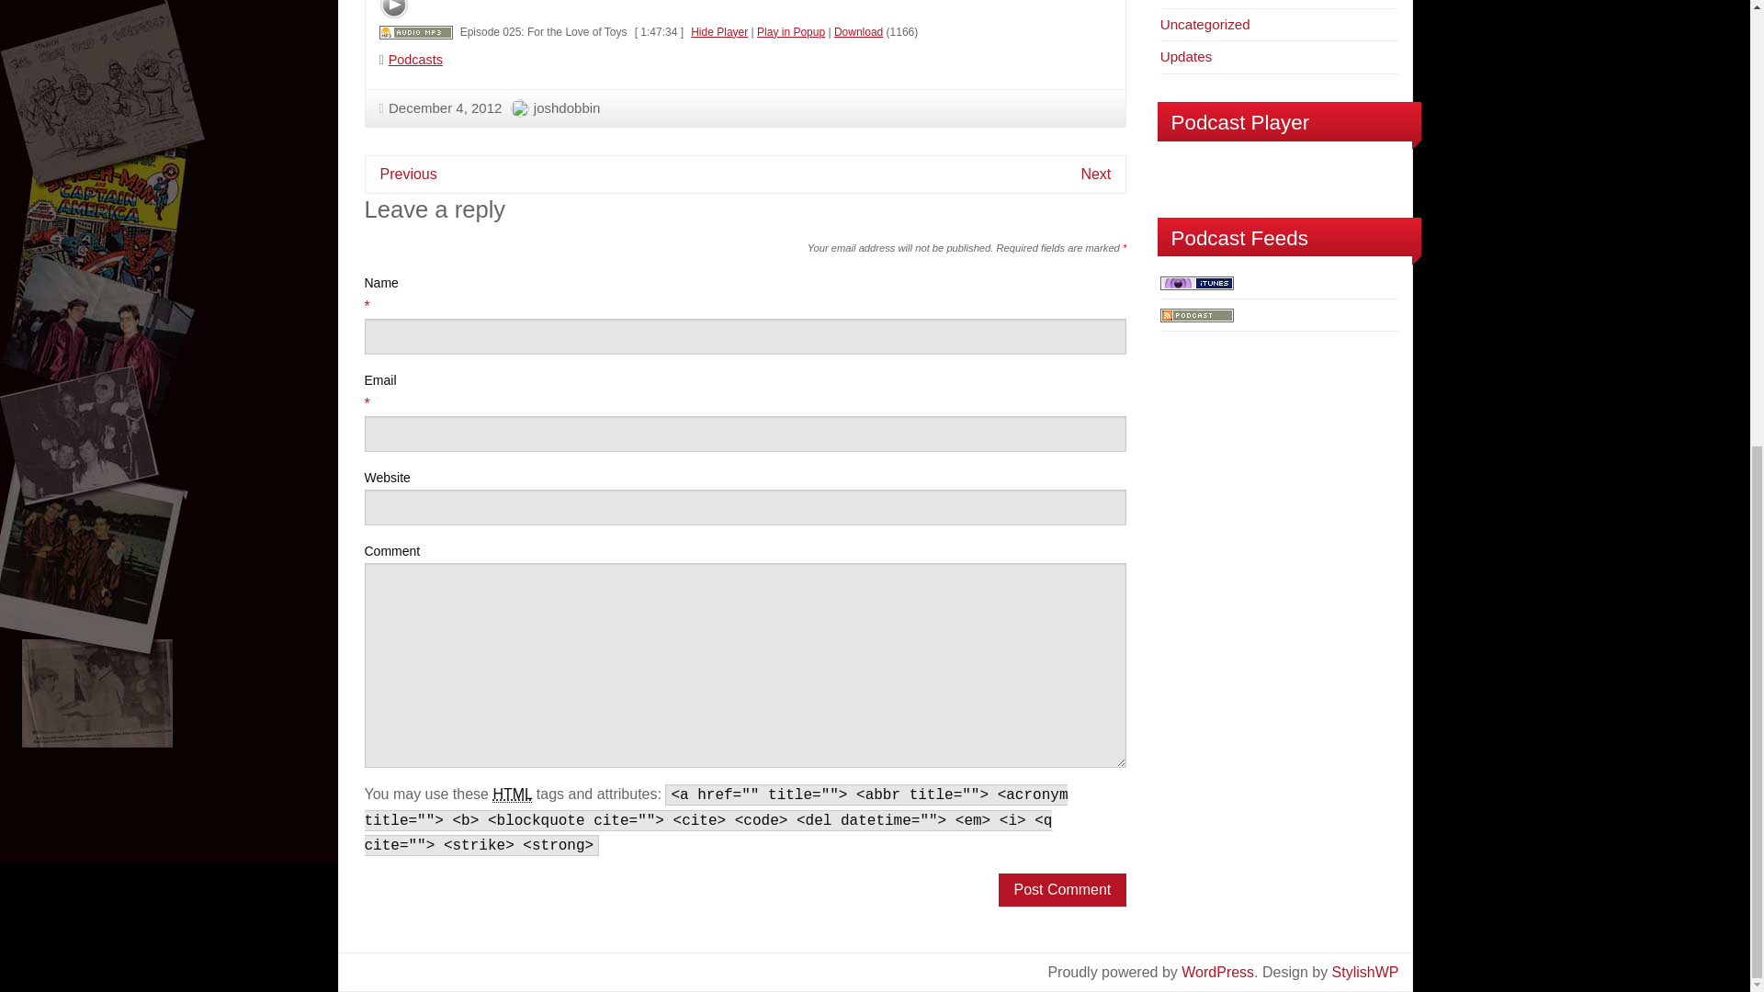  What do you see at coordinates (415, 60) in the screenshot?
I see `View all posts in Podcasts` at bounding box center [415, 60].